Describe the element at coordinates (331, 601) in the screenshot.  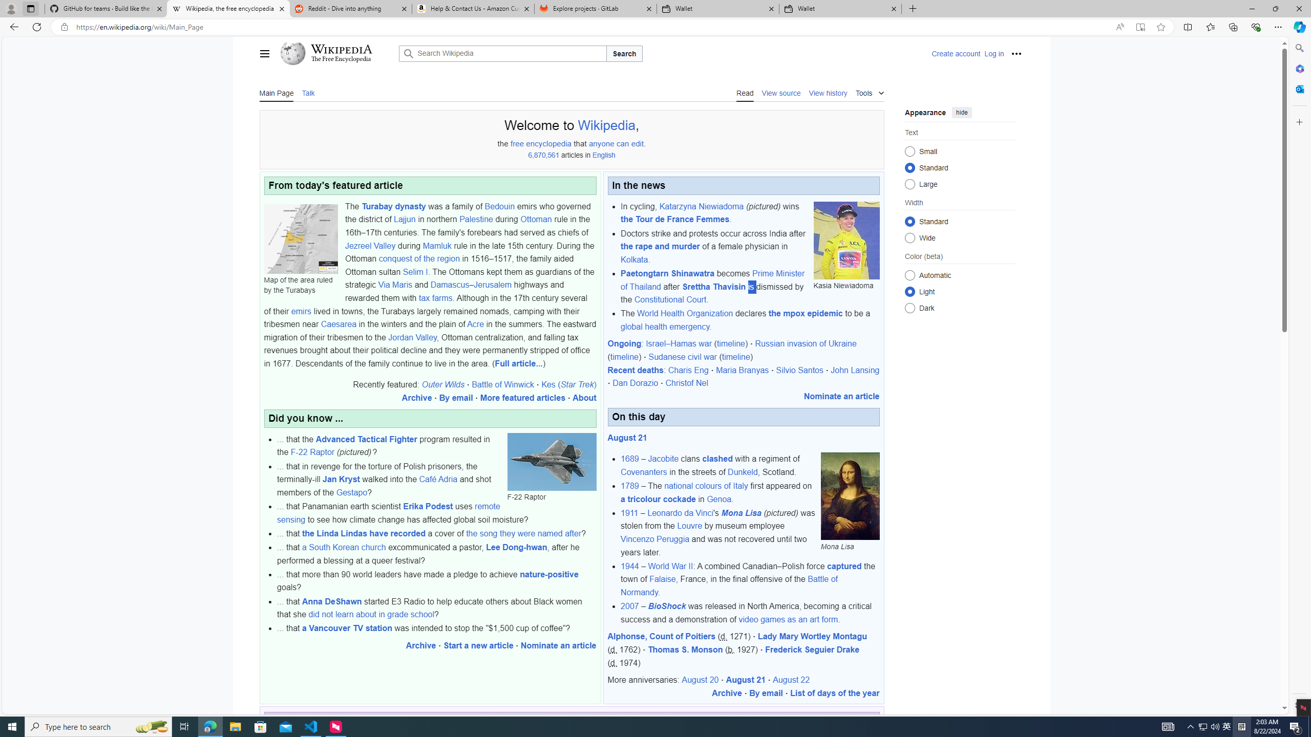
I see `Anna DeShawn` at that location.